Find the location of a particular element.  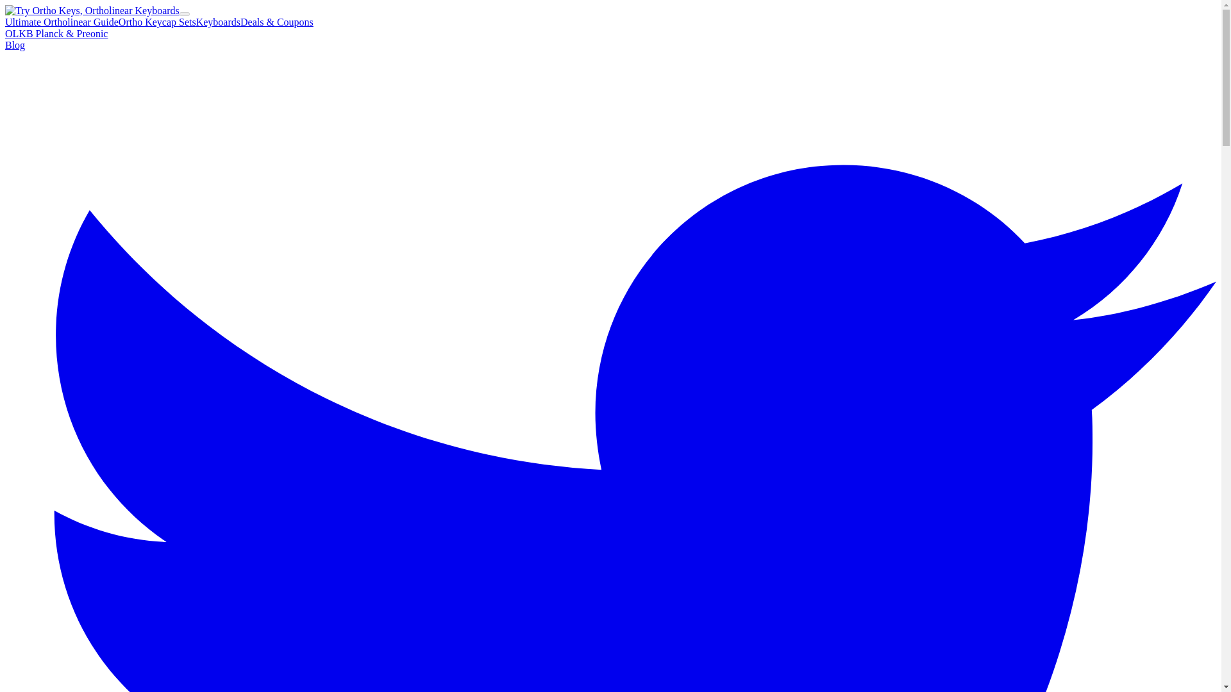

Ultimate Ortholinear Guide is located at coordinates (62, 22).